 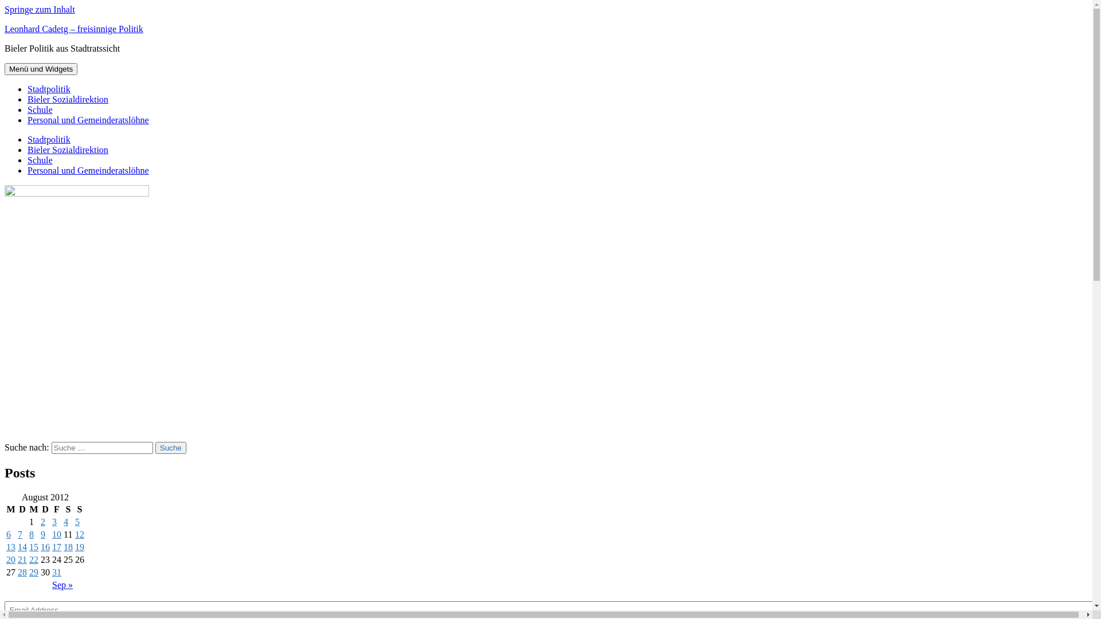 I want to click on 18, so click(x=68, y=547).